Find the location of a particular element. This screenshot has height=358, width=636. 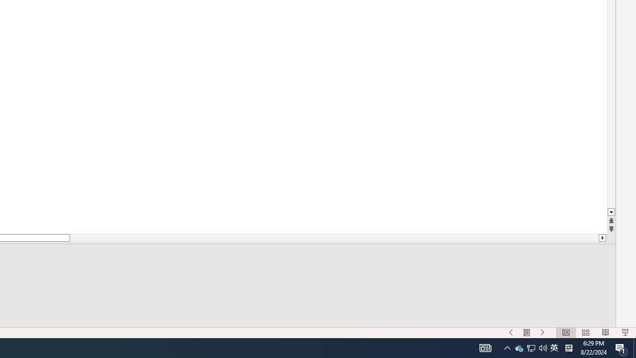

Show desktop is located at coordinates (635, 348).